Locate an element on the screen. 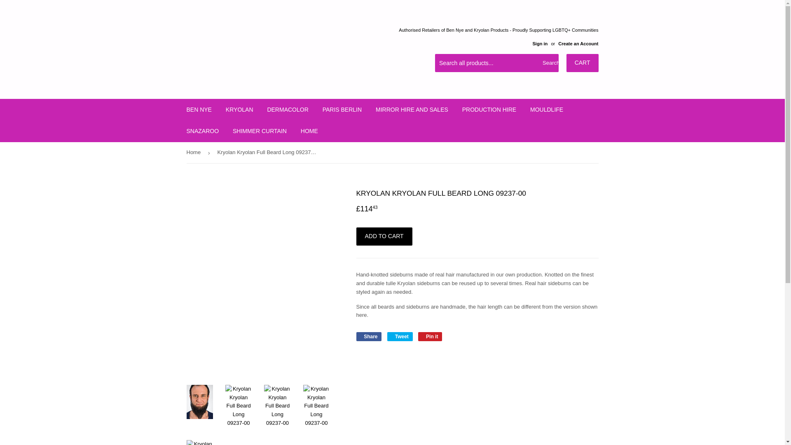 This screenshot has width=791, height=445. Back to the frontpage is located at coordinates (194, 152).